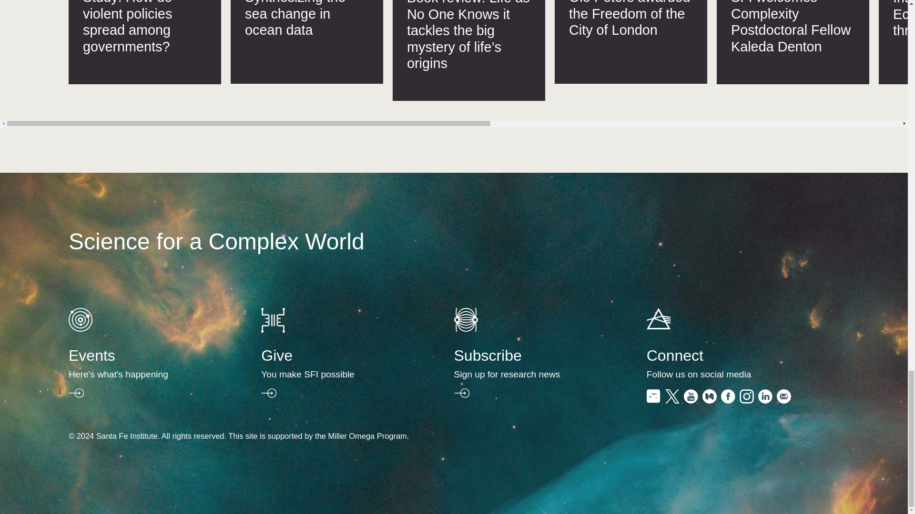 The height and width of the screenshot is (514, 915). Describe the element at coordinates (335, 373) in the screenshot. I see `Give` at that location.